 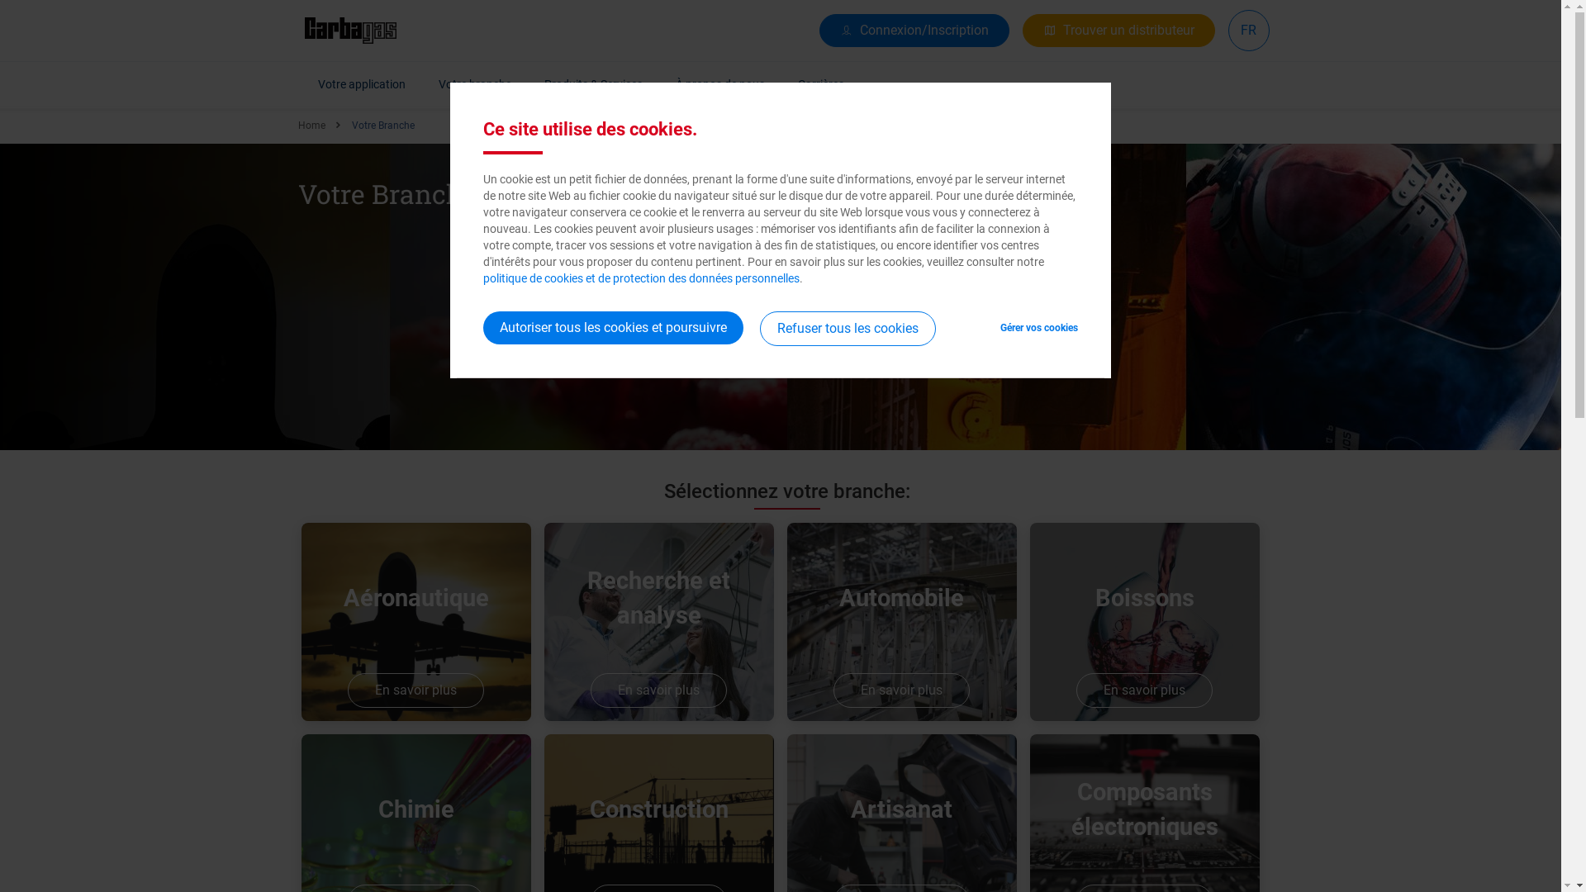 What do you see at coordinates (902, 622) in the screenshot?
I see `Automobile
En savoir plus` at bounding box center [902, 622].